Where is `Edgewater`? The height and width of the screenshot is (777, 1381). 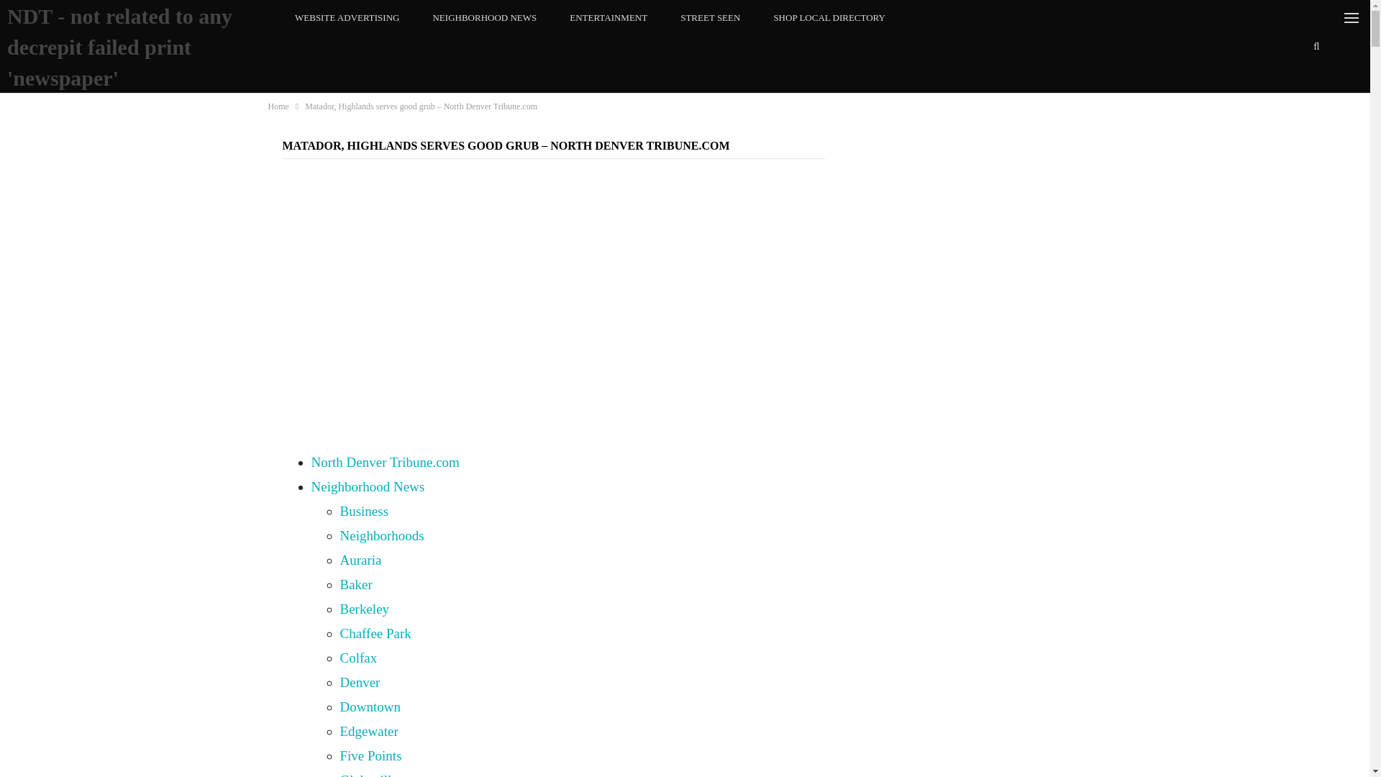 Edgewater is located at coordinates (368, 731).